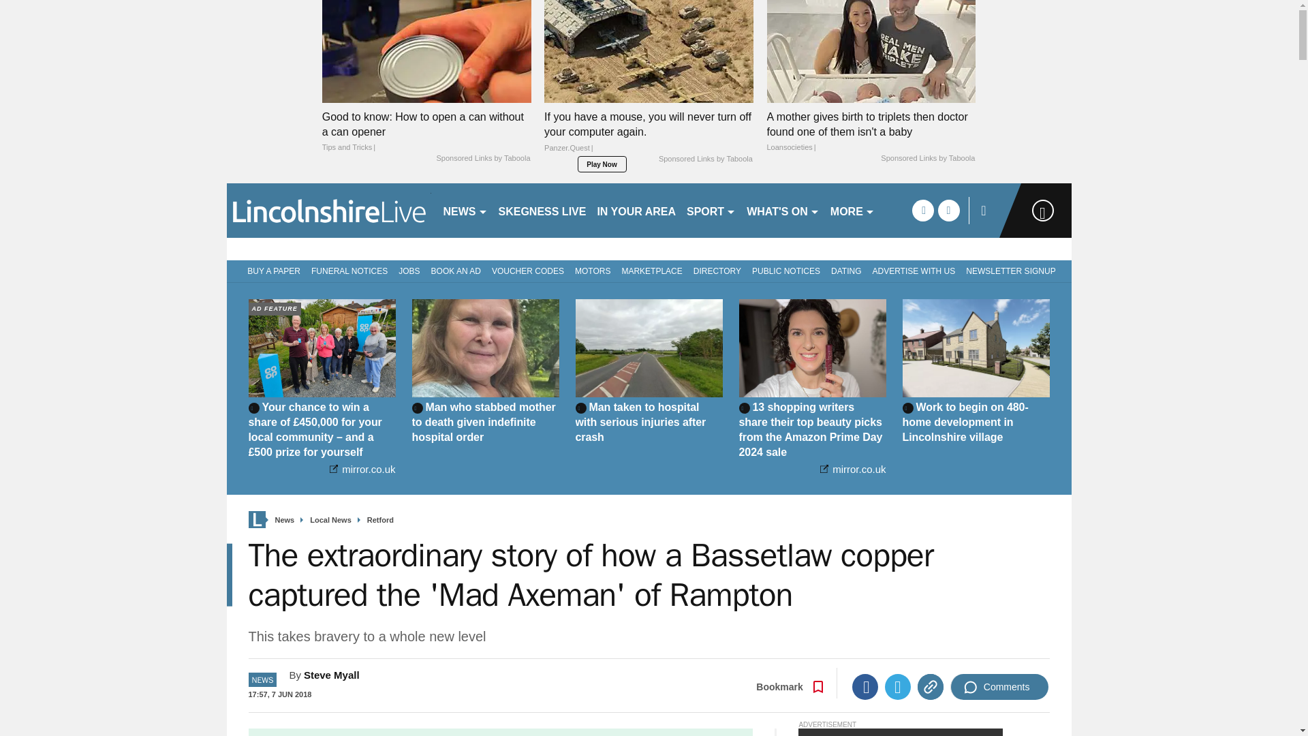 The width and height of the screenshot is (1308, 736). I want to click on Facebook, so click(865, 687).